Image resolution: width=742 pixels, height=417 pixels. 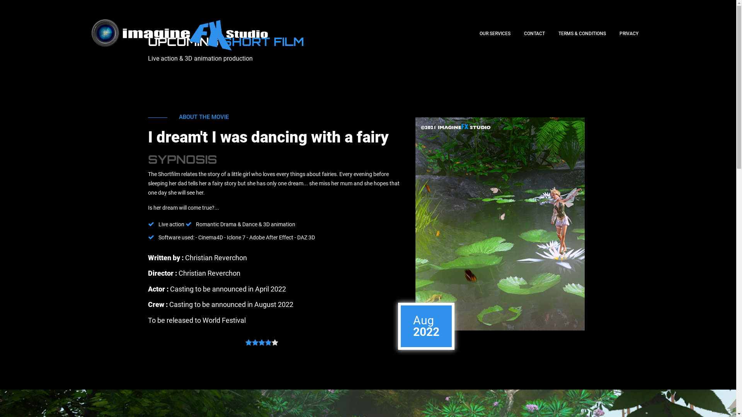 What do you see at coordinates (495, 34) in the screenshot?
I see `OUR SERVICES` at bounding box center [495, 34].